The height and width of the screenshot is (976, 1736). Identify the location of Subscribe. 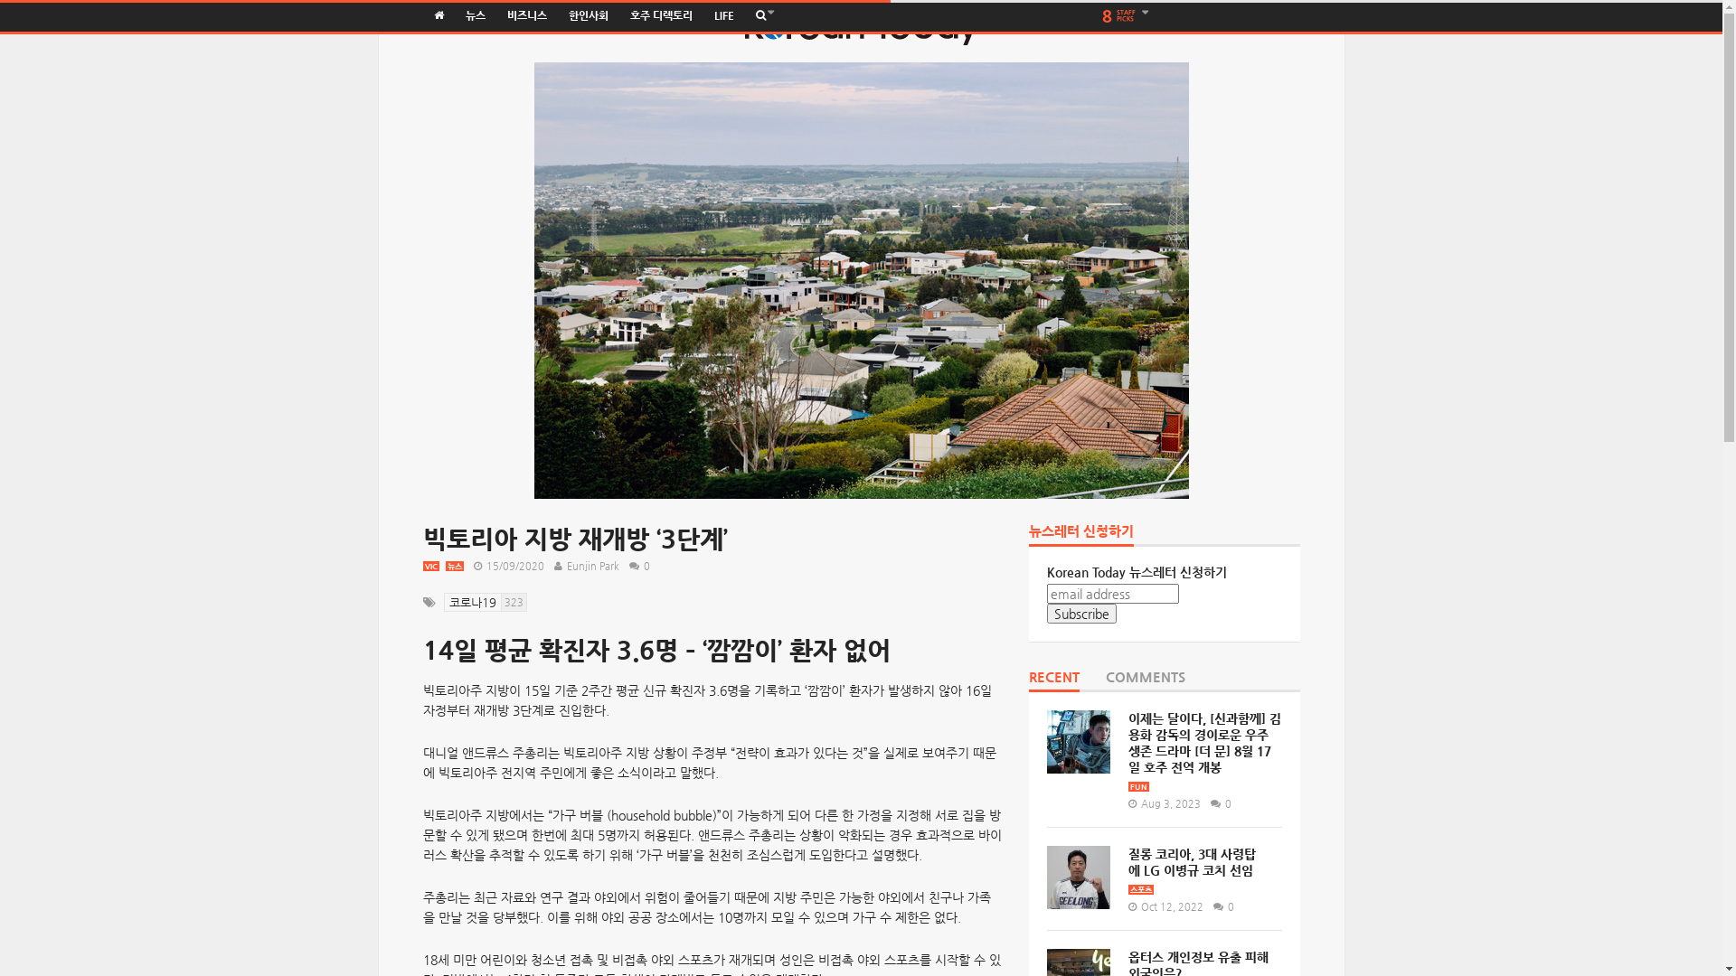
(1081, 614).